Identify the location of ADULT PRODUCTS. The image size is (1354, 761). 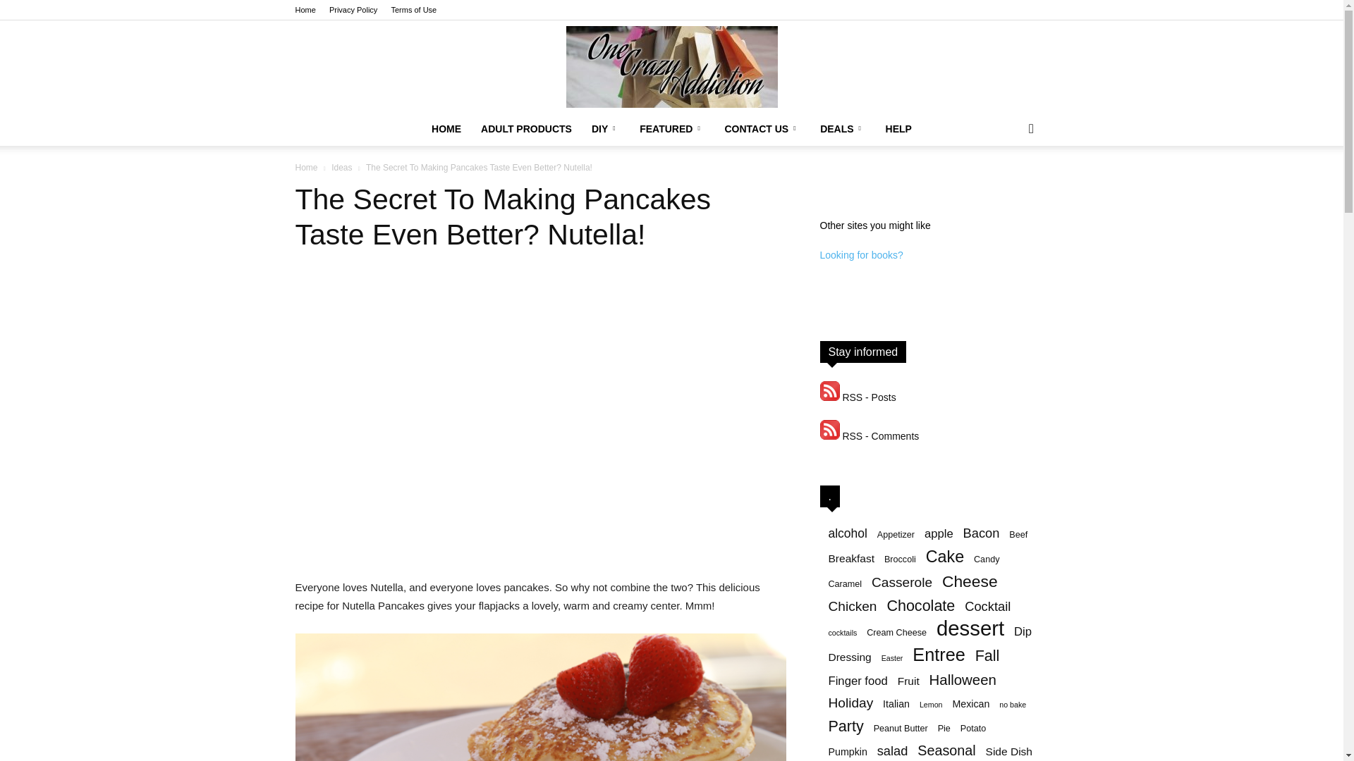
(526, 128).